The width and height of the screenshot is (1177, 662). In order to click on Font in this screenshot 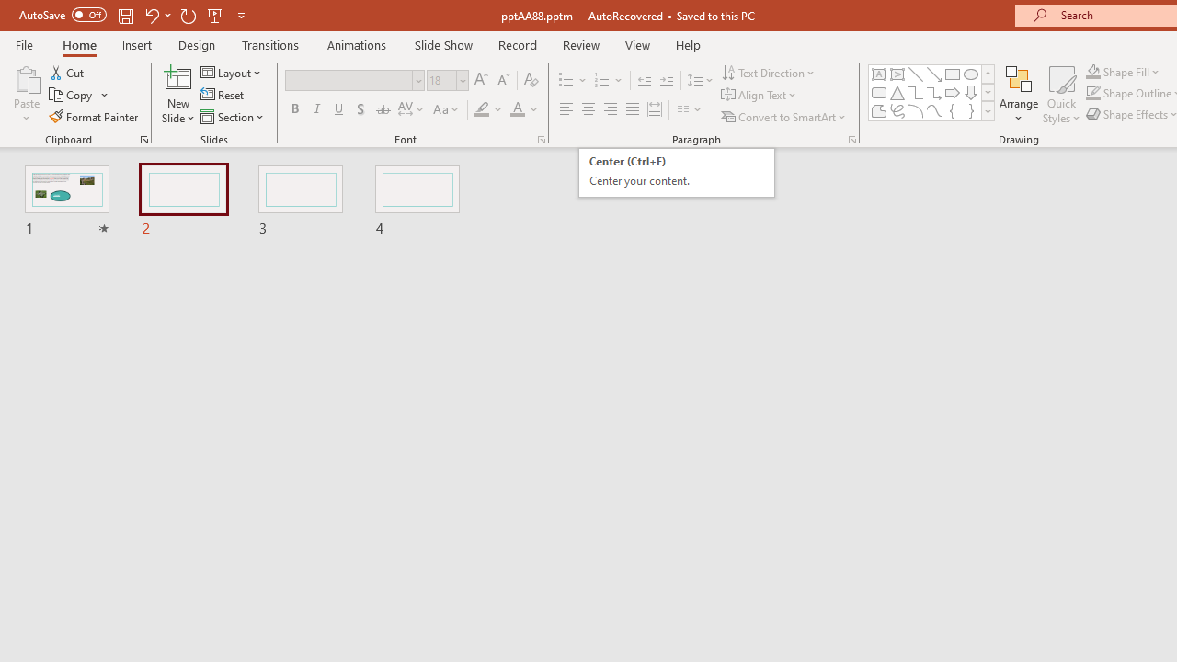, I will do `click(355, 81)`.